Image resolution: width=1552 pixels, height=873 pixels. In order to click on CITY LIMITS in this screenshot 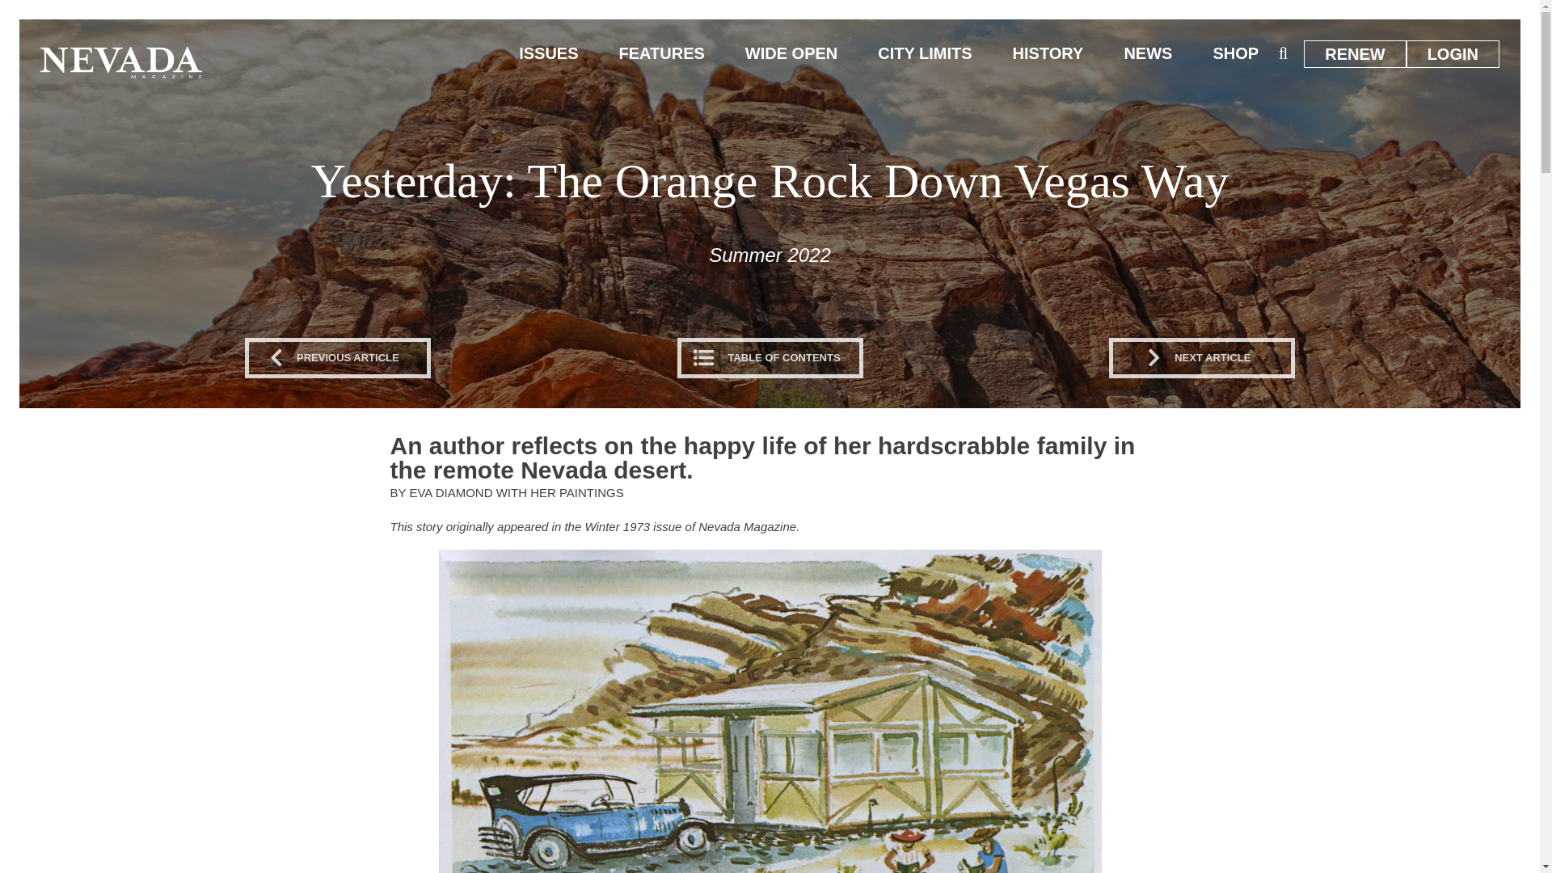, I will do `click(925, 53)`.